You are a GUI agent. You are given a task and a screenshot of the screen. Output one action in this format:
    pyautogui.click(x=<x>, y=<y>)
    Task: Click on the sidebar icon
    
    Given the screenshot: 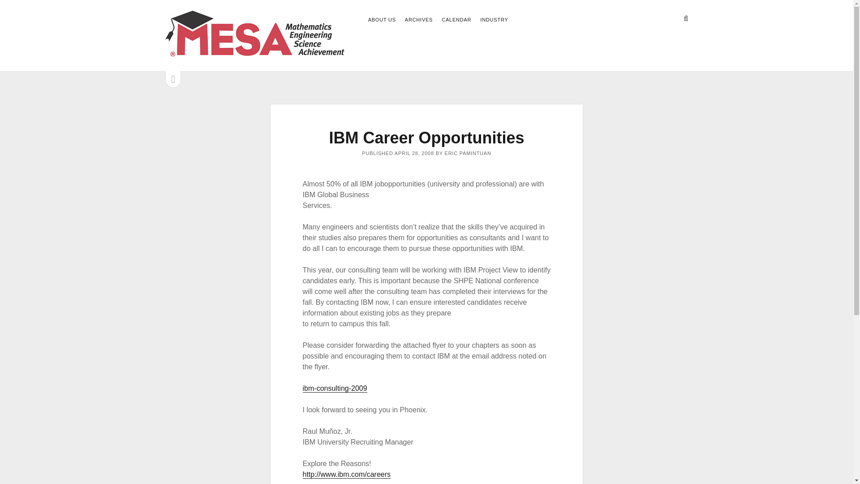 What is the action you would take?
    pyautogui.click(x=173, y=79)
    